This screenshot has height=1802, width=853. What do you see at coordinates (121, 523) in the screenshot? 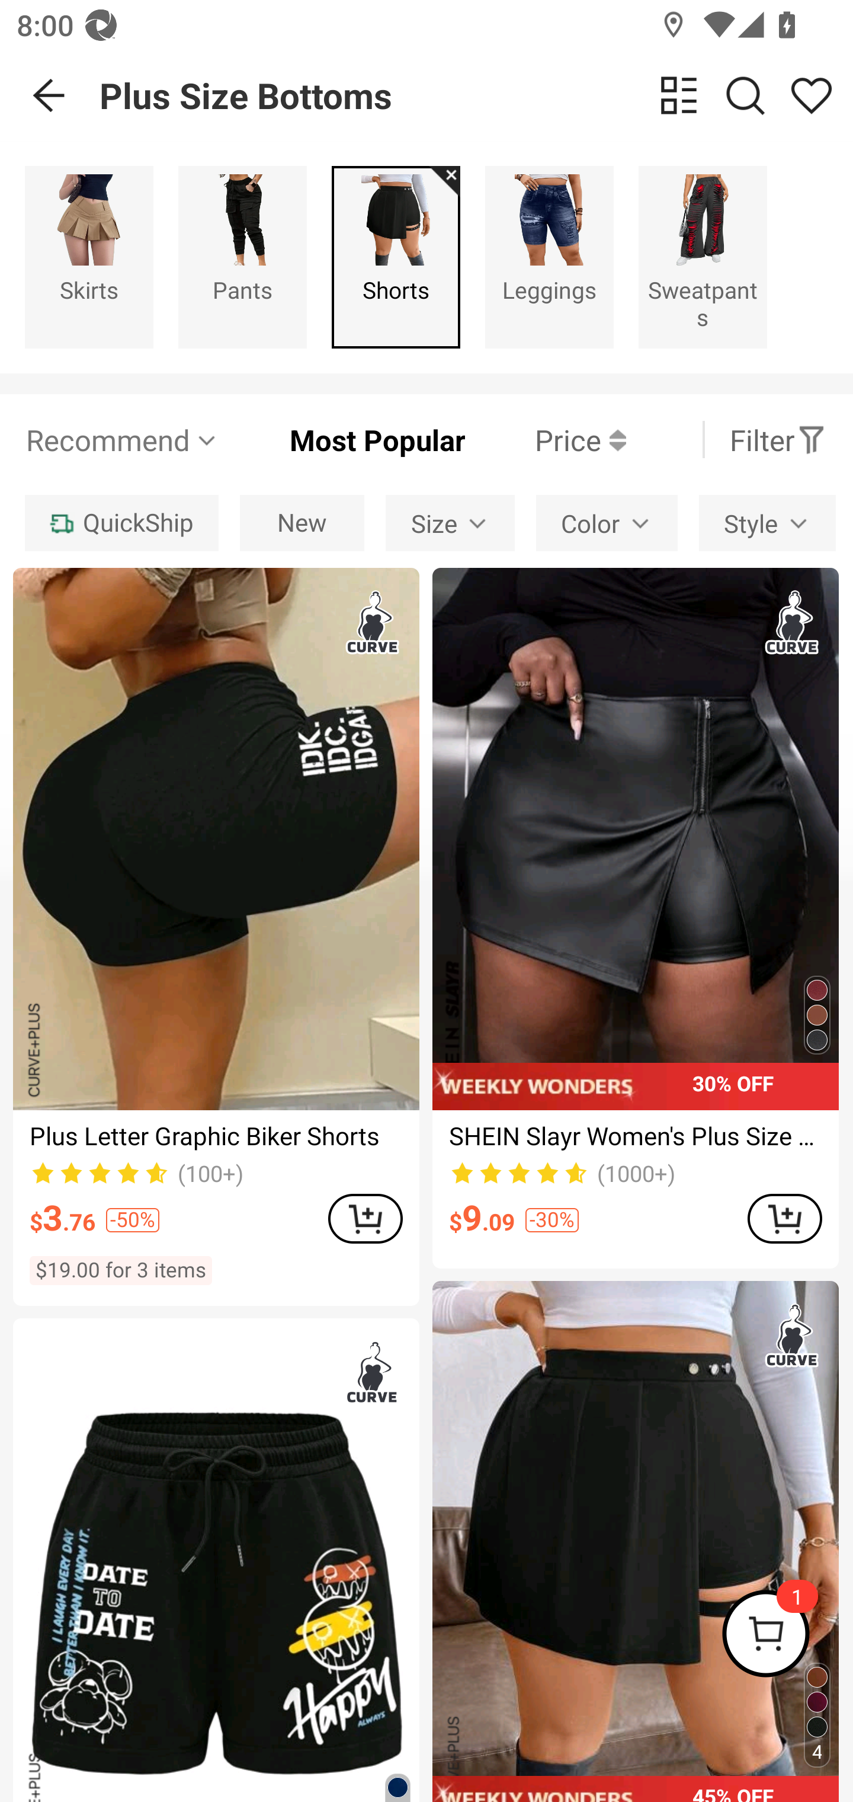
I see `QuickShip` at bounding box center [121, 523].